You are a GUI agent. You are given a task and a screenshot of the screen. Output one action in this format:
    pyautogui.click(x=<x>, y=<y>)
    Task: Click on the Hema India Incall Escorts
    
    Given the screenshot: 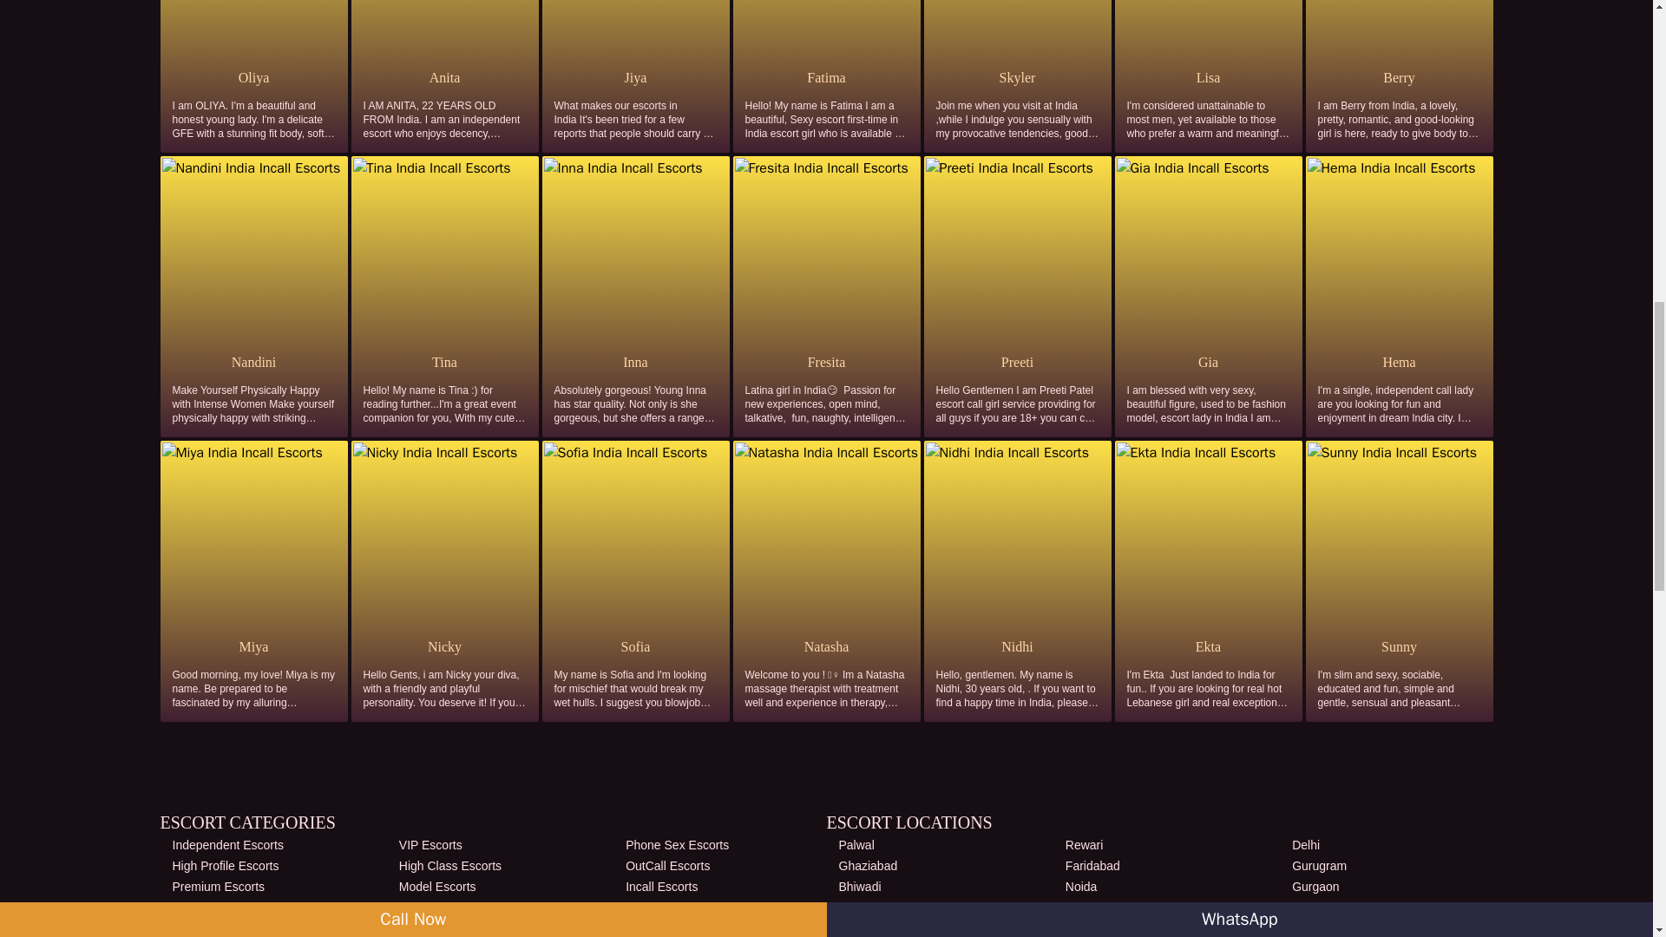 What is the action you would take?
    pyautogui.click(x=1399, y=363)
    